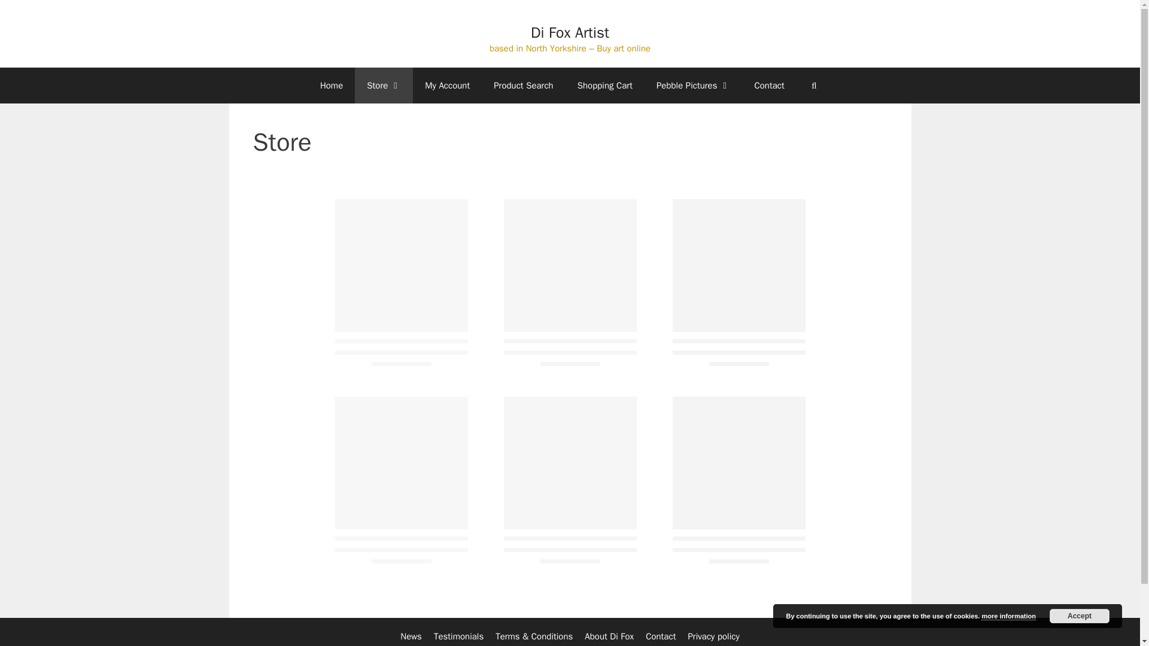  I want to click on News, so click(411, 636).